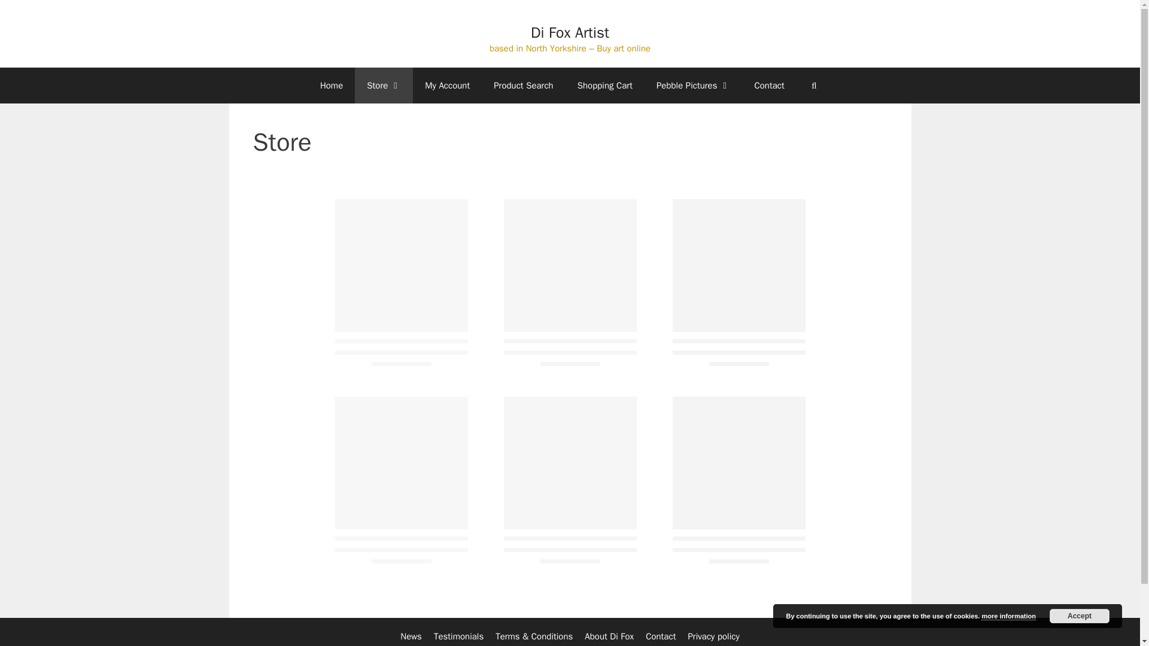  I want to click on News, so click(411, 636).